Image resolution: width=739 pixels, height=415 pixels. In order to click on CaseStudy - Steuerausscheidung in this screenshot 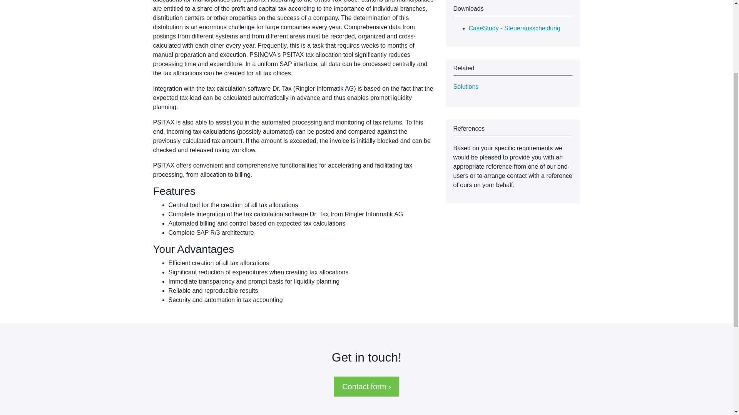, I will do `click(514, 28)`.